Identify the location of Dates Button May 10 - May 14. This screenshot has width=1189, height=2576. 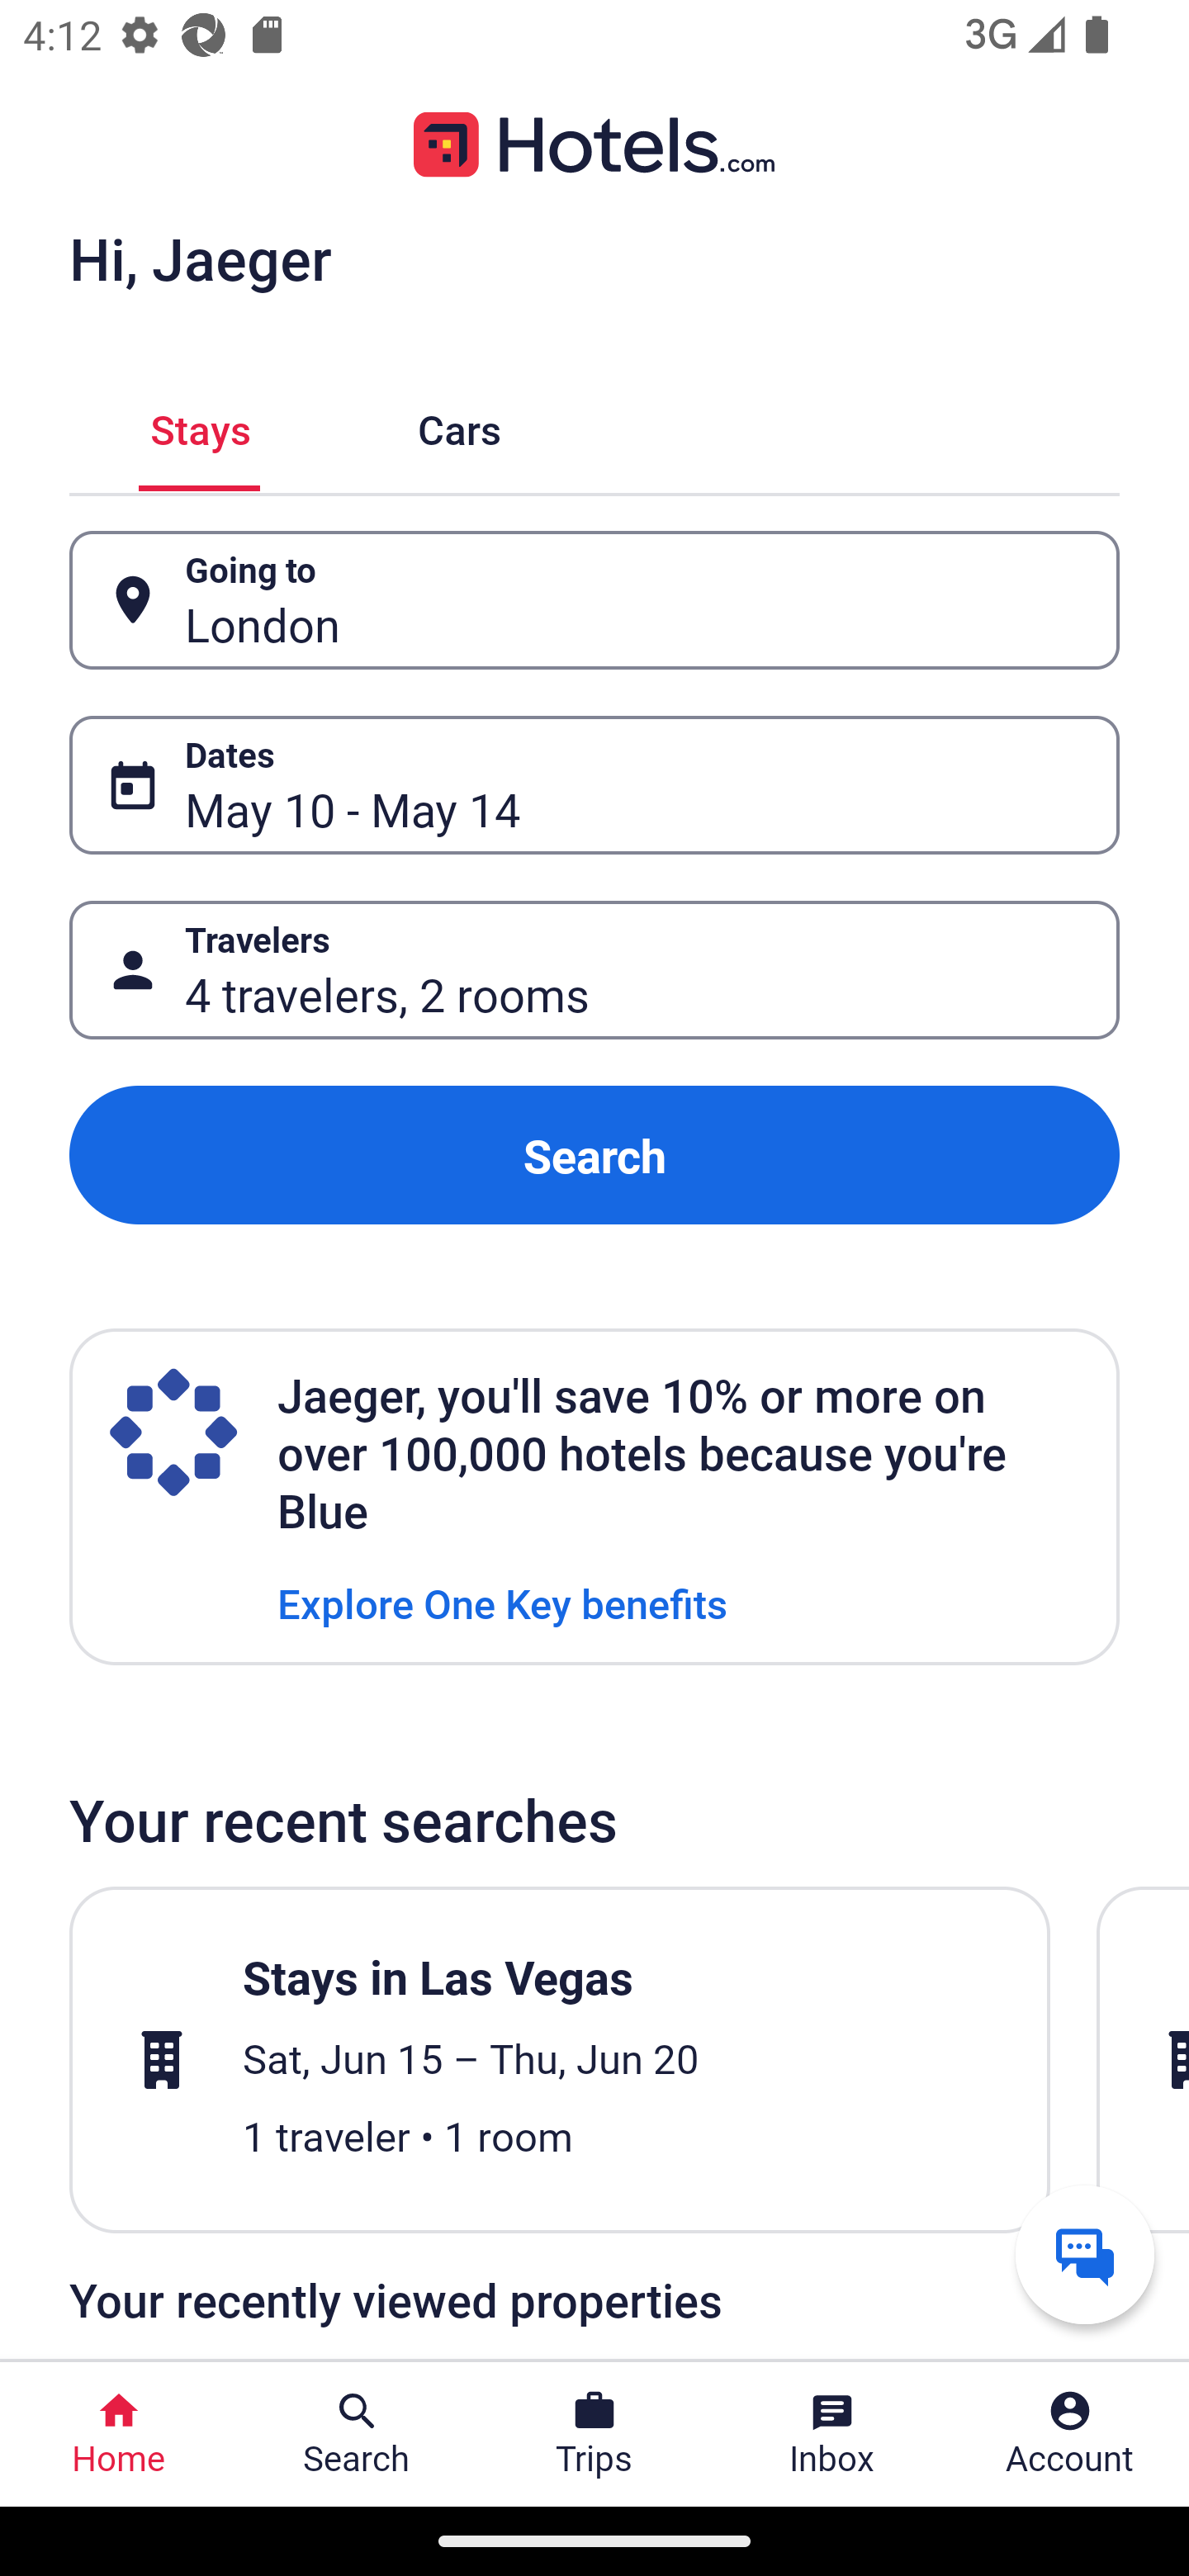
(594, 785).